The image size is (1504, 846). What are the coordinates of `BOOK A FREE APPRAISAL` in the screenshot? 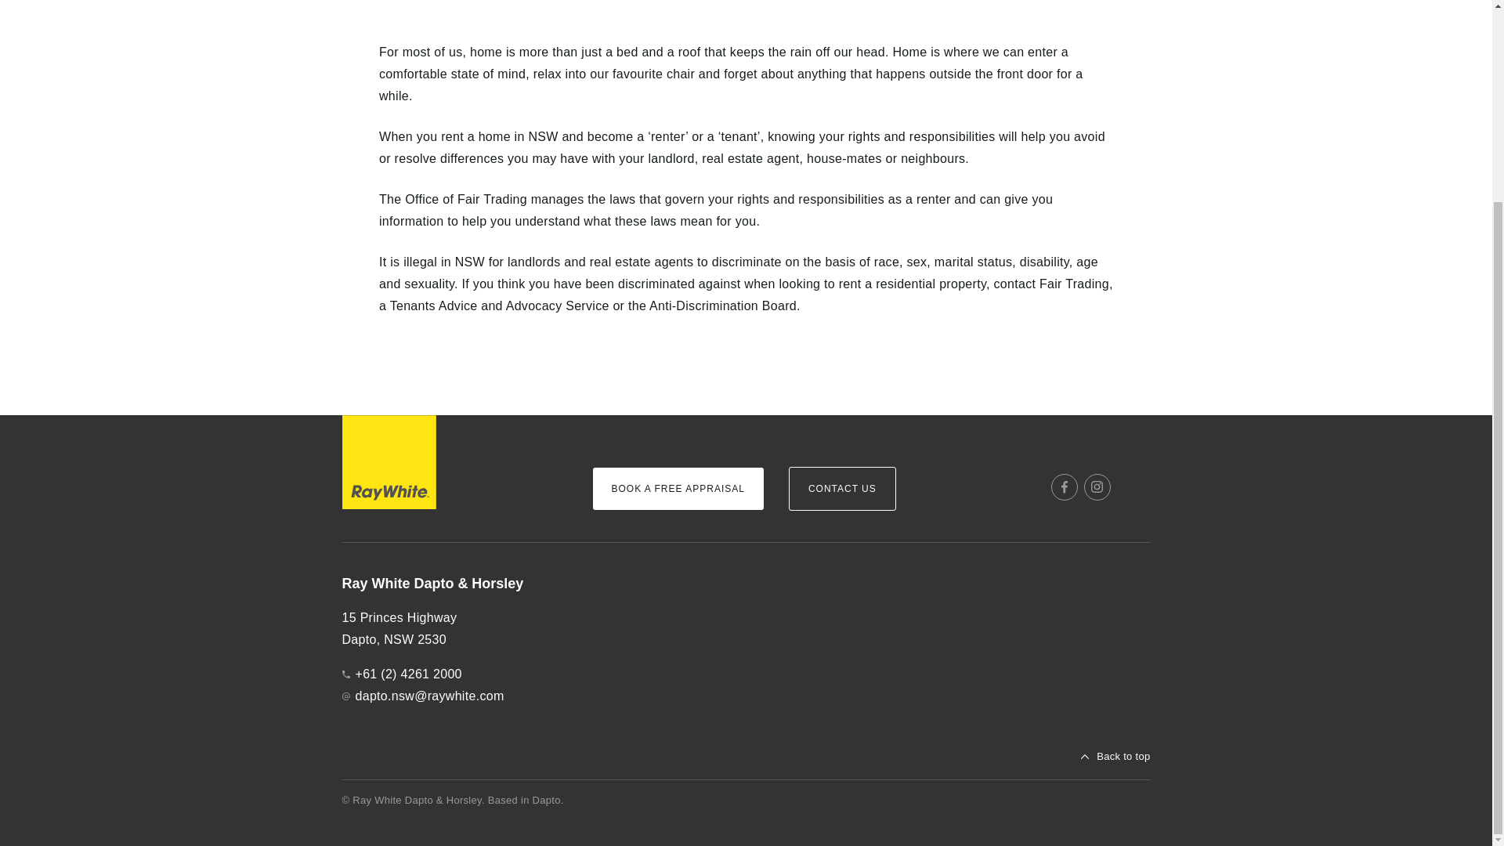 It's located at (677, 489).